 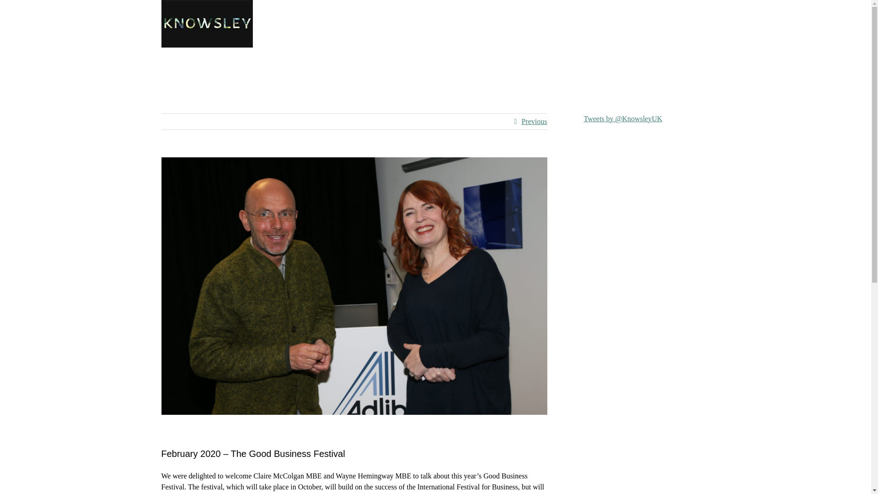 I want to click on Previous, so click(x=534, y=122).